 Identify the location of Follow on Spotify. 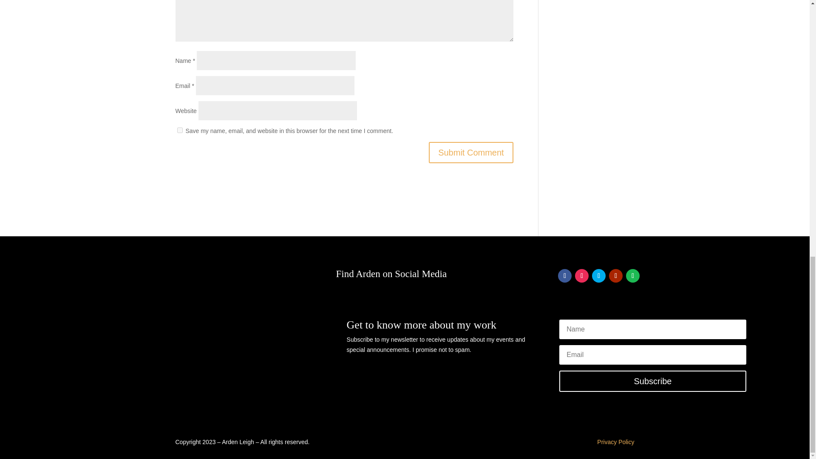
(632, 275).